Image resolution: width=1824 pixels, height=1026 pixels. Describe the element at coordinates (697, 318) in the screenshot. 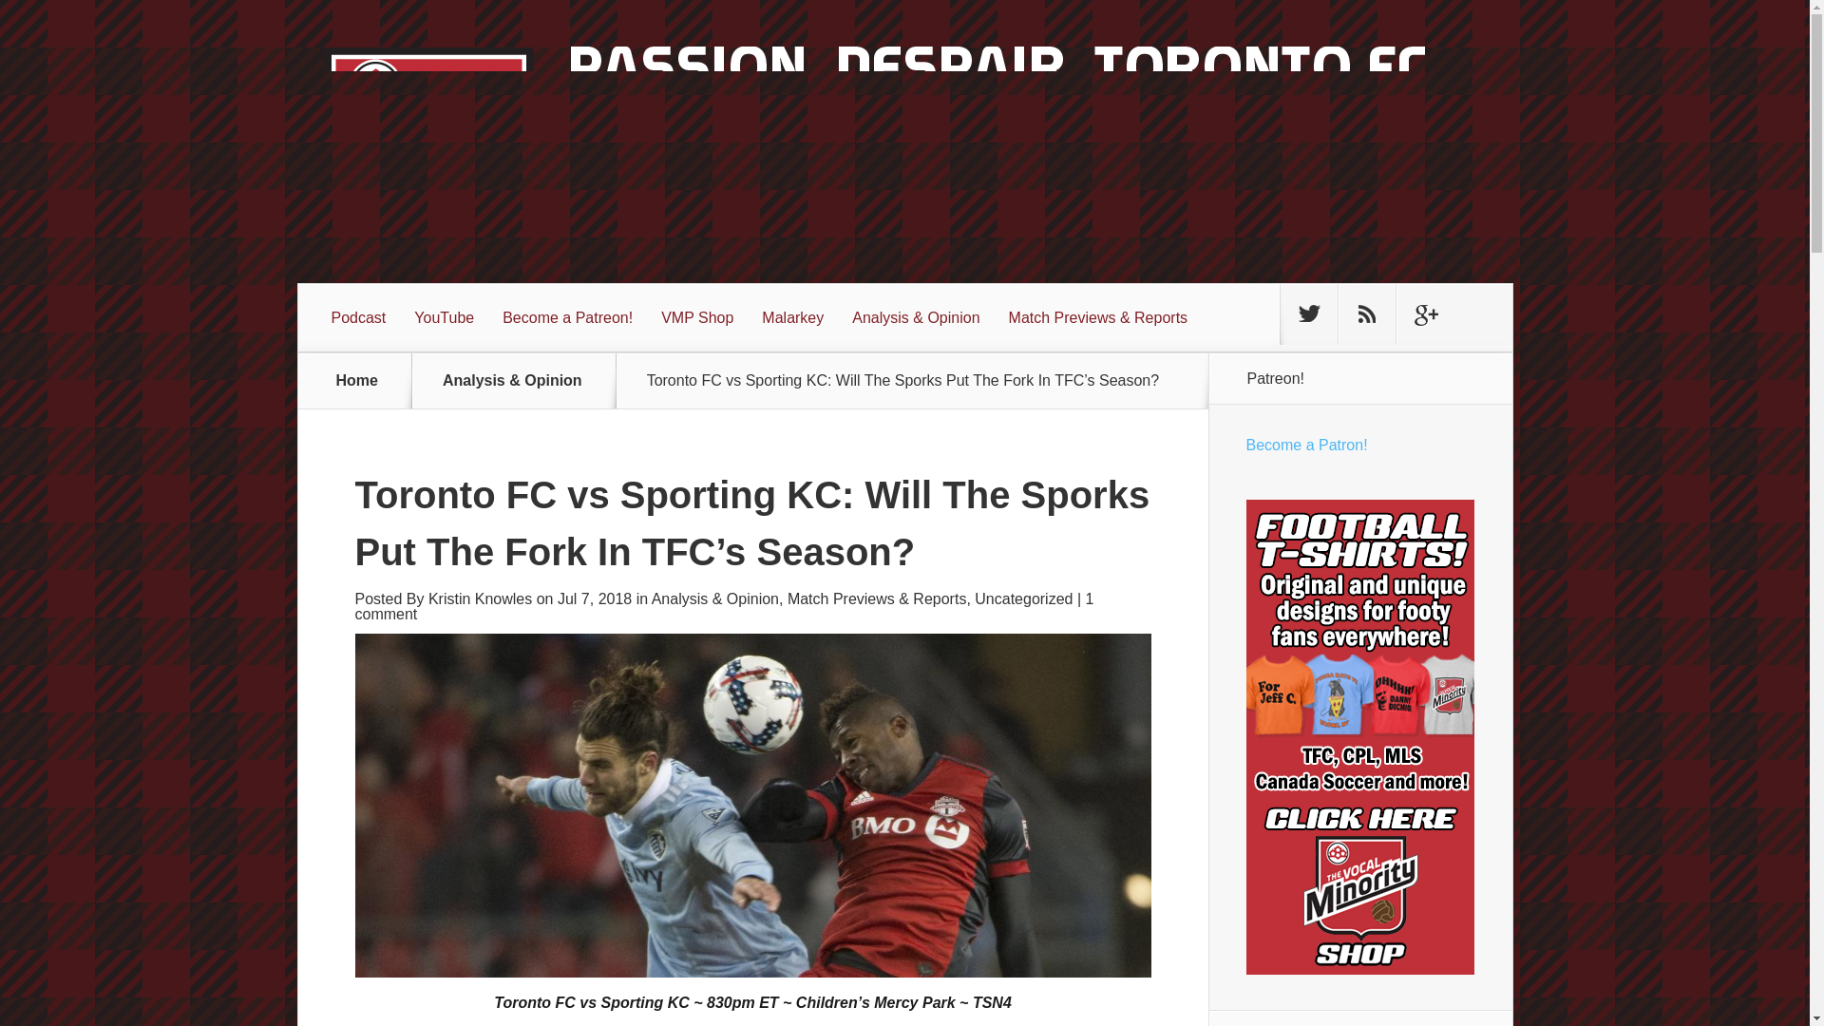

I see `VMP Shop` at that location.